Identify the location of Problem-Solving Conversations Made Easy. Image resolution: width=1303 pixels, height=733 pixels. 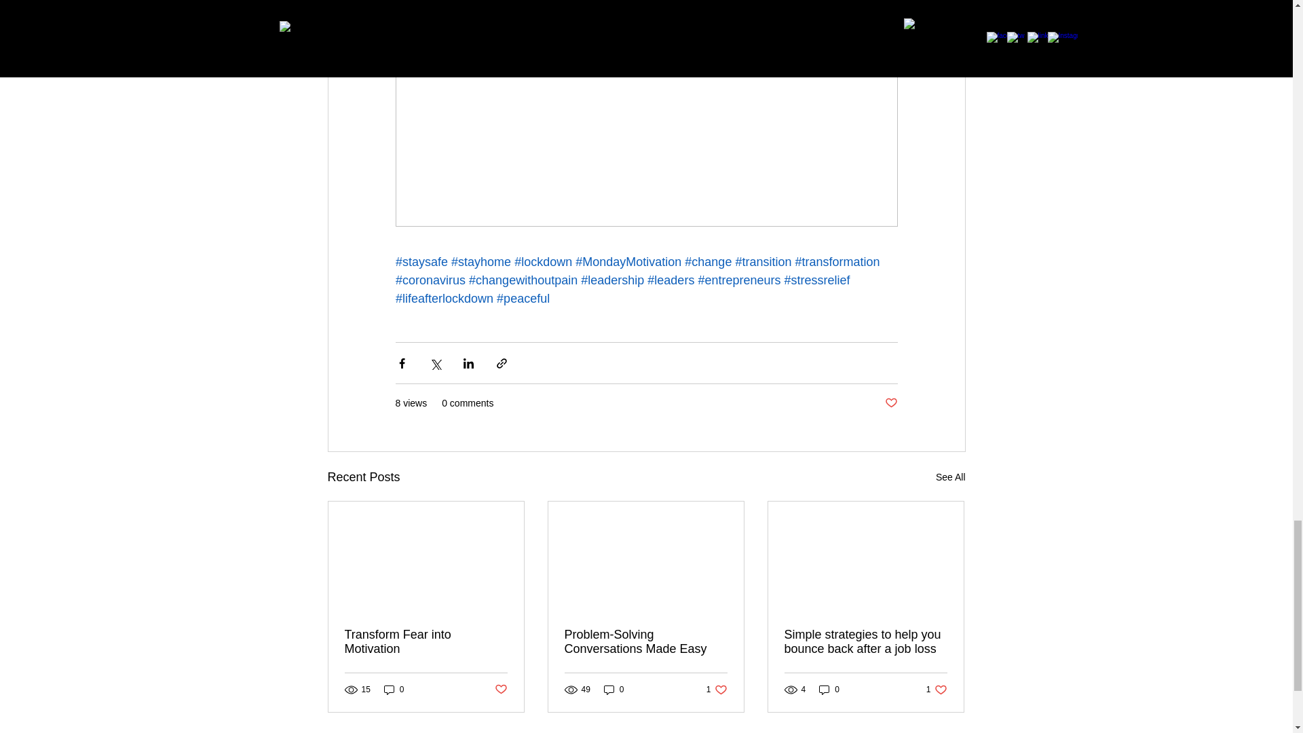
(645, 641).